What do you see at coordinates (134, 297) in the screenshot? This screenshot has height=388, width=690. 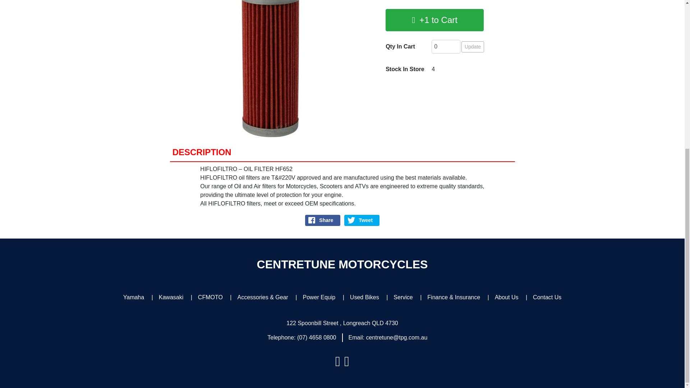 I see `Yamaha` at bounding box center [134, 297].